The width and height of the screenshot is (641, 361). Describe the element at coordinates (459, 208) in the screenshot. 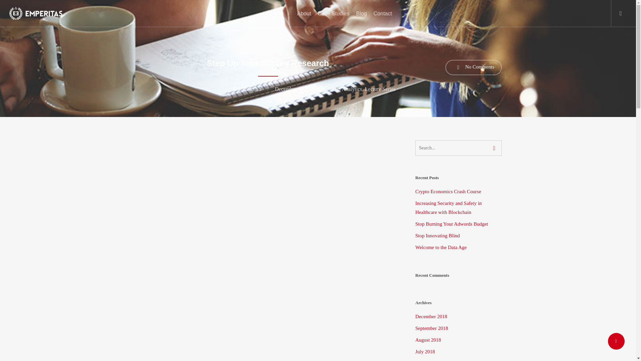

I see `Increasing Security and Safety in Healthcare with Blockchain` at that location.